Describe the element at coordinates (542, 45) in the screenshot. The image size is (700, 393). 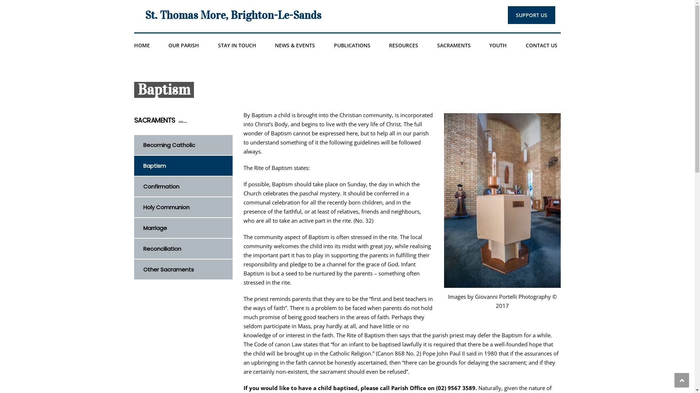
I see `CONTACT US` at that location.